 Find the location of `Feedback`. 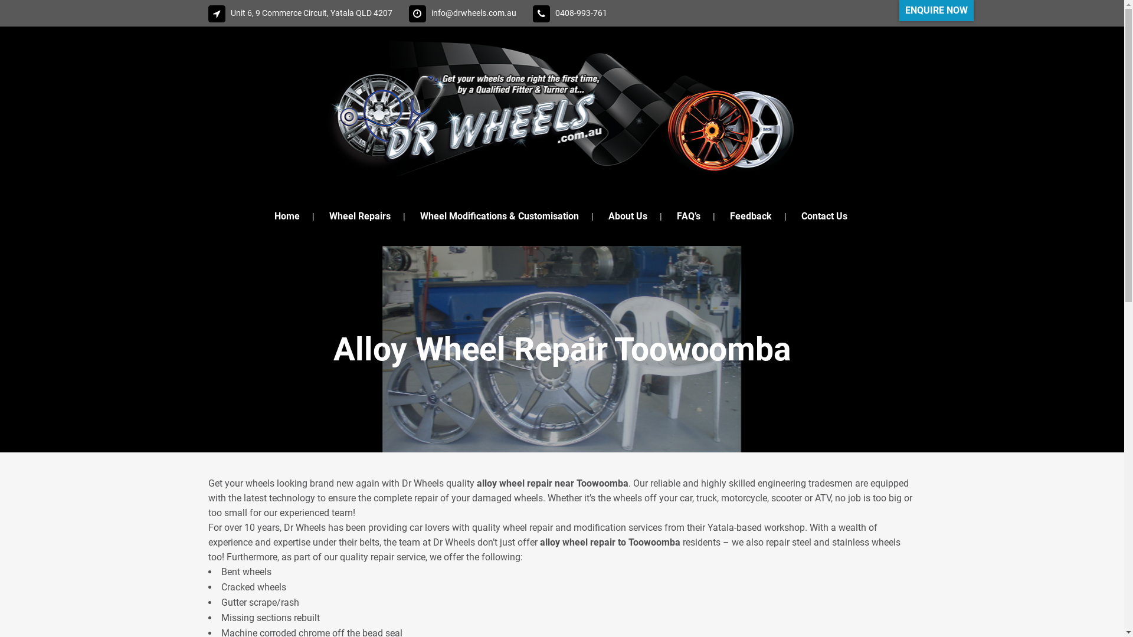

Feedback is located at coordinates (751, 216).